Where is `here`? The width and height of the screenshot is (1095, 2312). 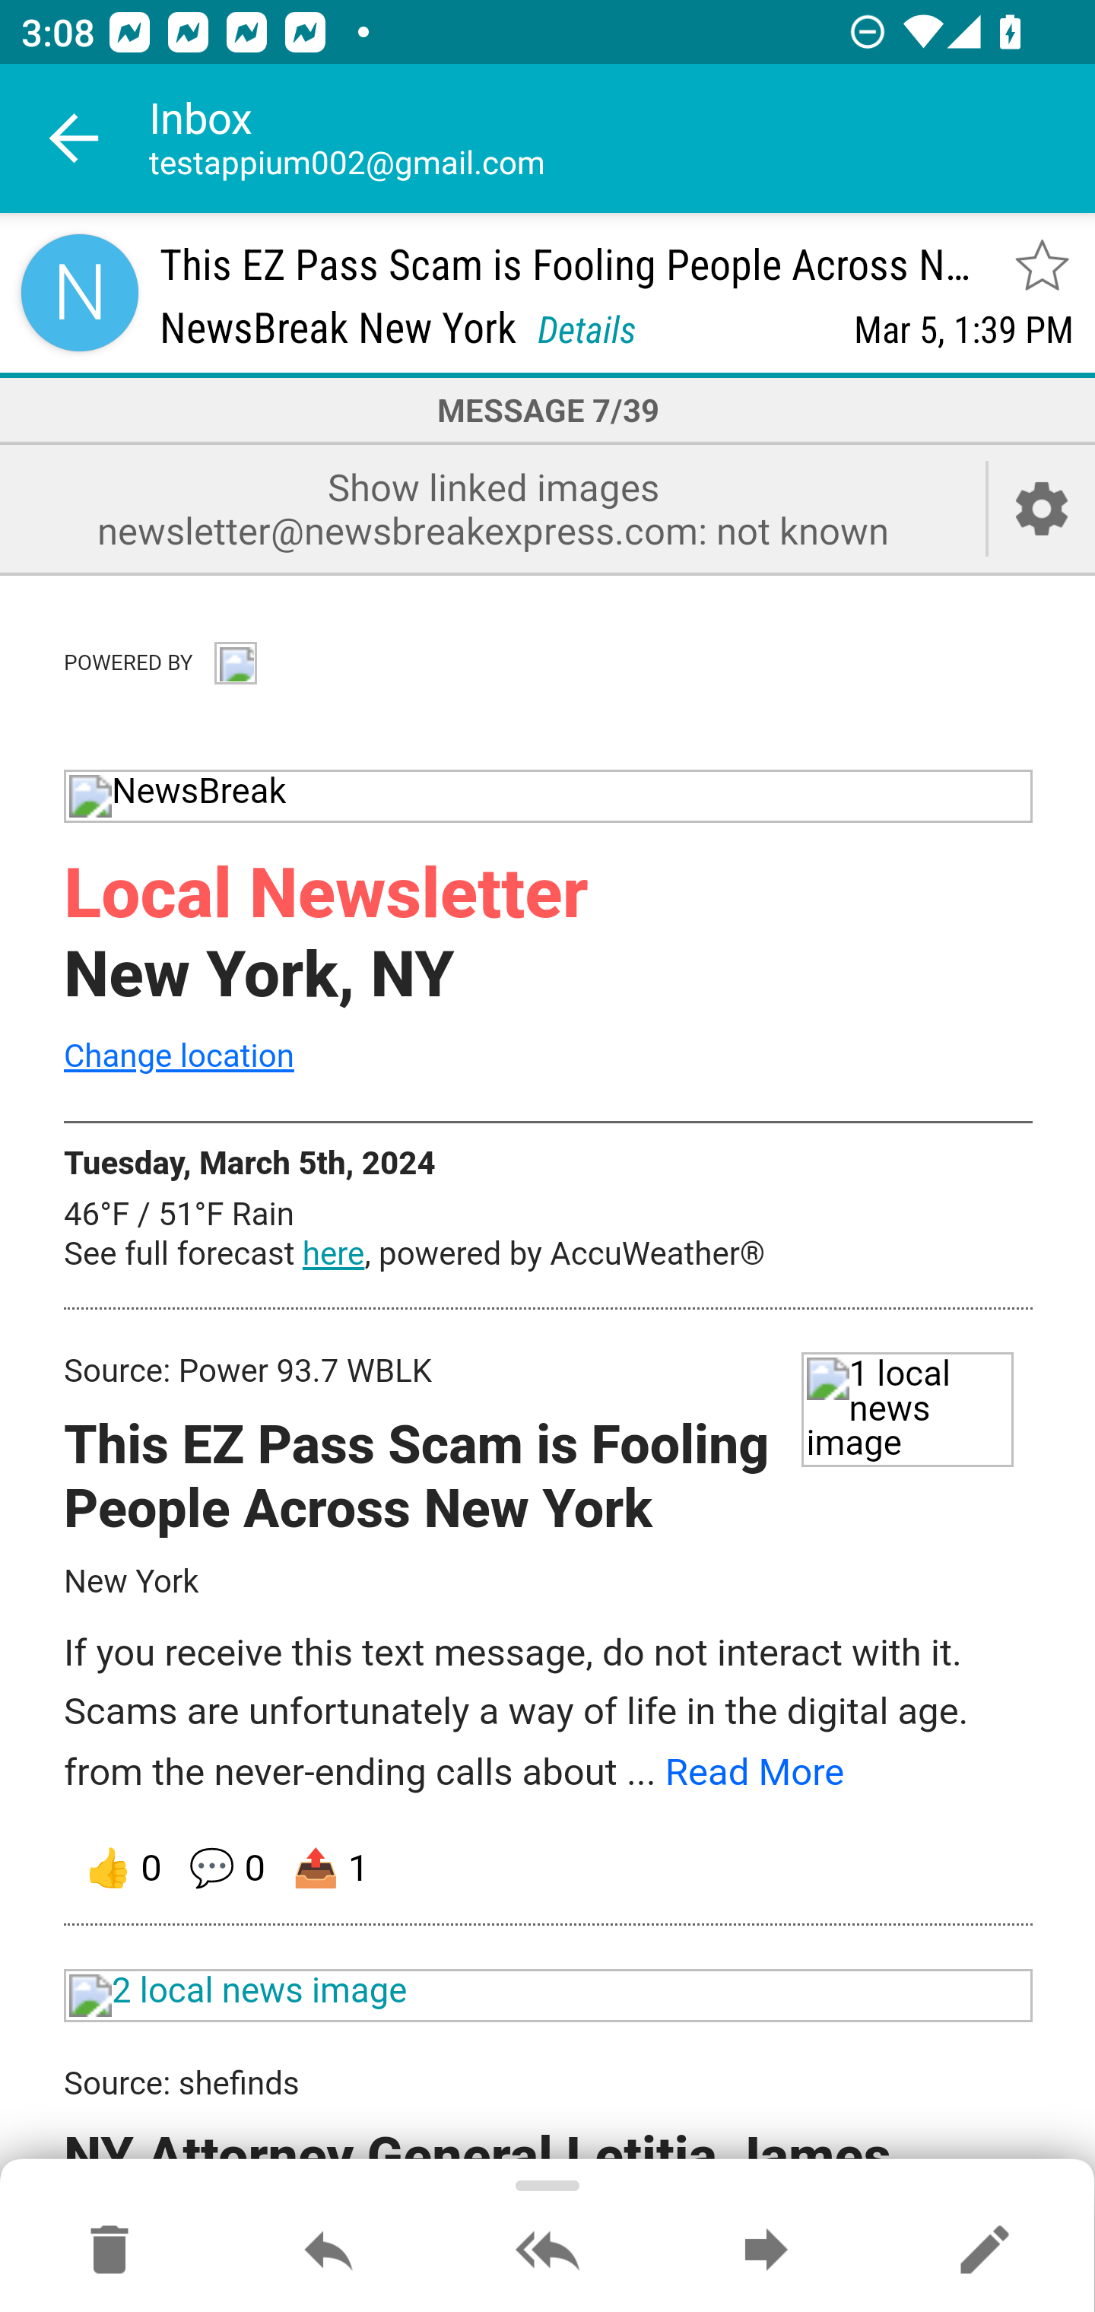
here is located at coordinates (333, 1254).